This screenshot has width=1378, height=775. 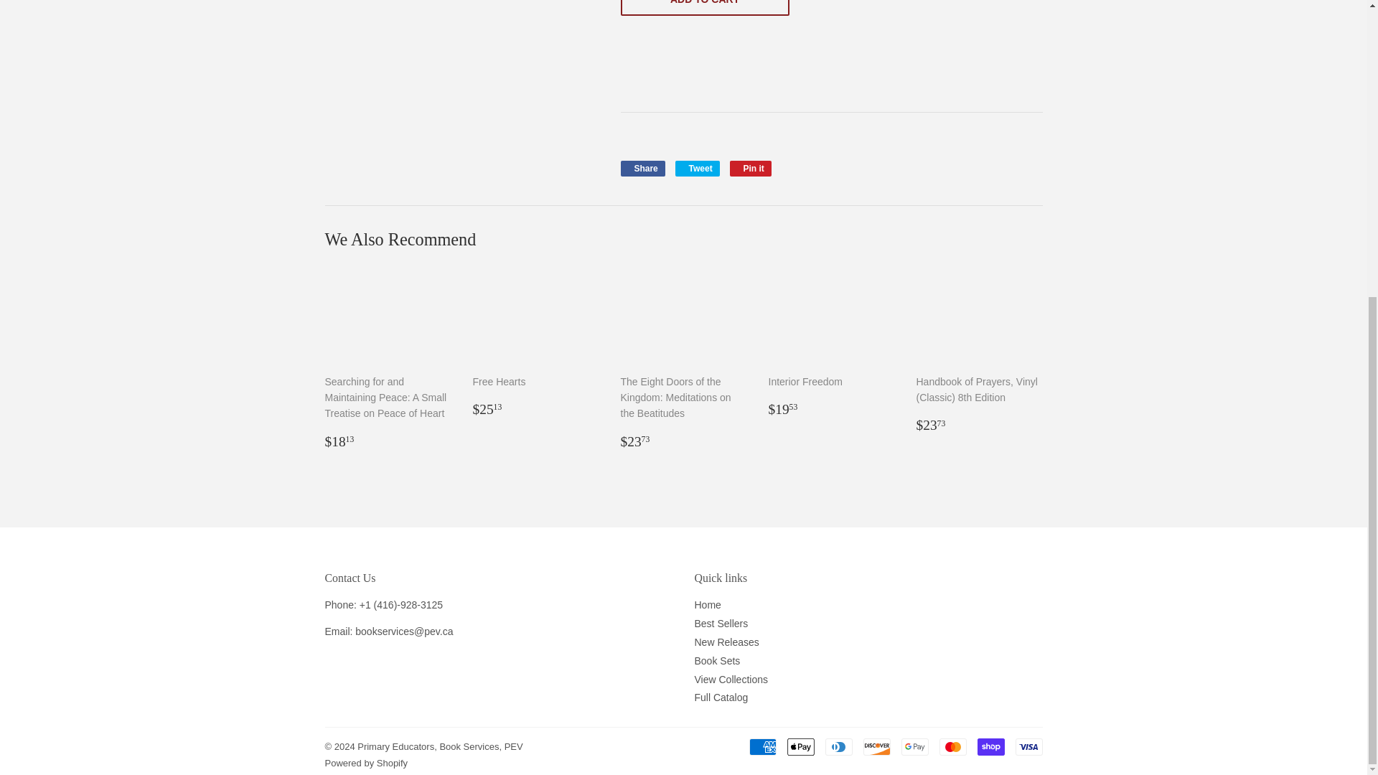 I want to click on Share on Facebook, so click(x=697, y=168).